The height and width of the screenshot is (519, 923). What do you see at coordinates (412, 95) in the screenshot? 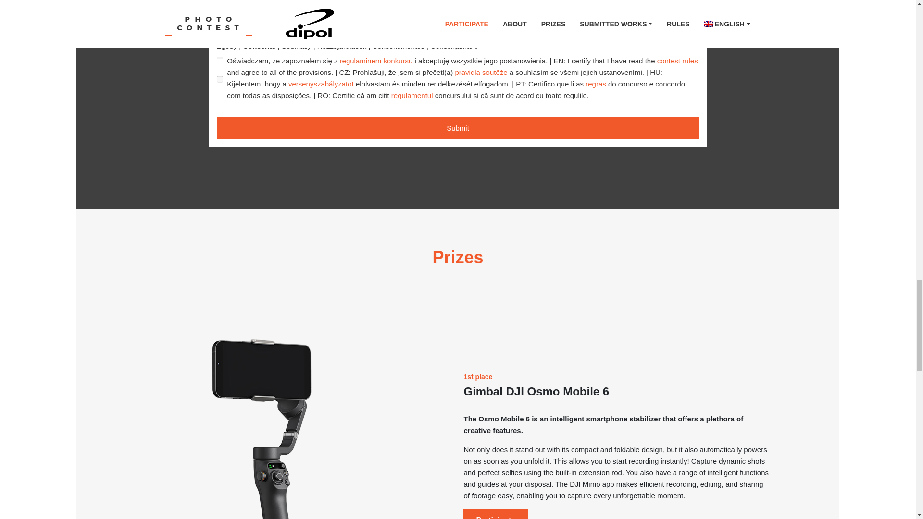
I see `regulamentul` at bounding box center [412, 95].